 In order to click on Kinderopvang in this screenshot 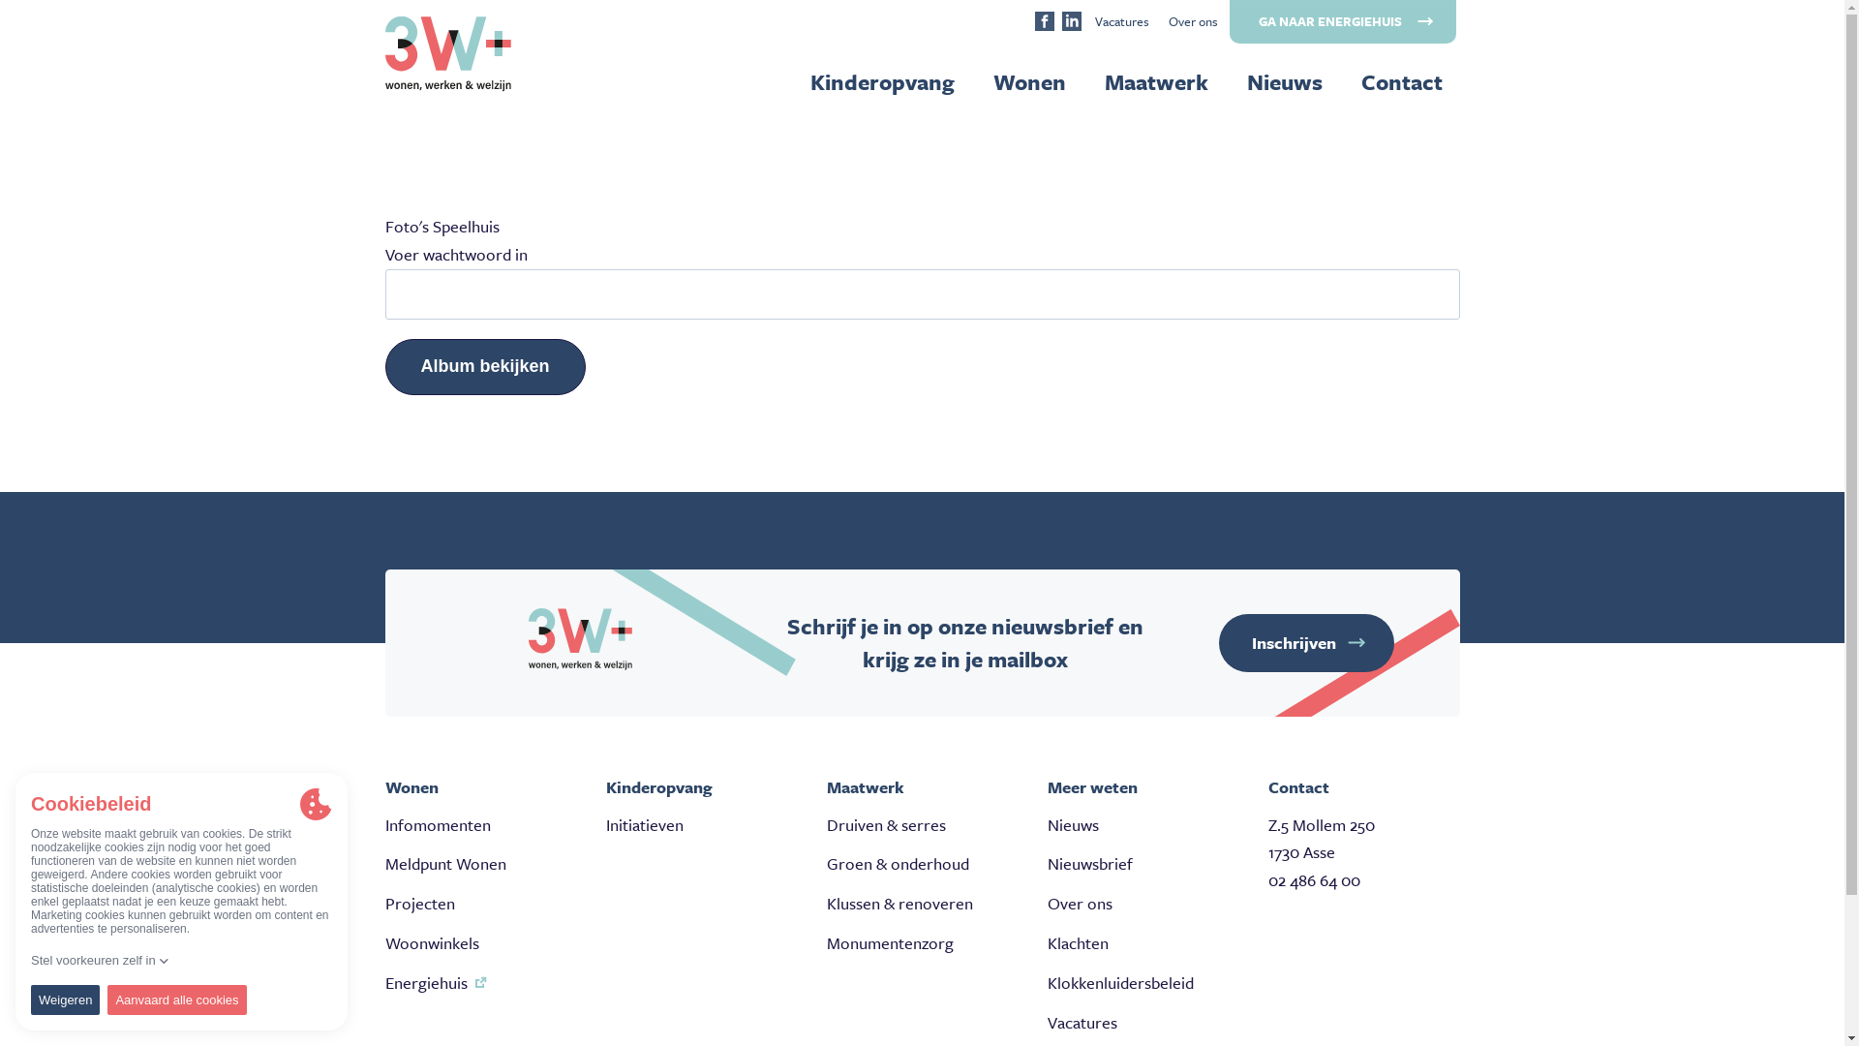, I will do `click(881, 81)`.